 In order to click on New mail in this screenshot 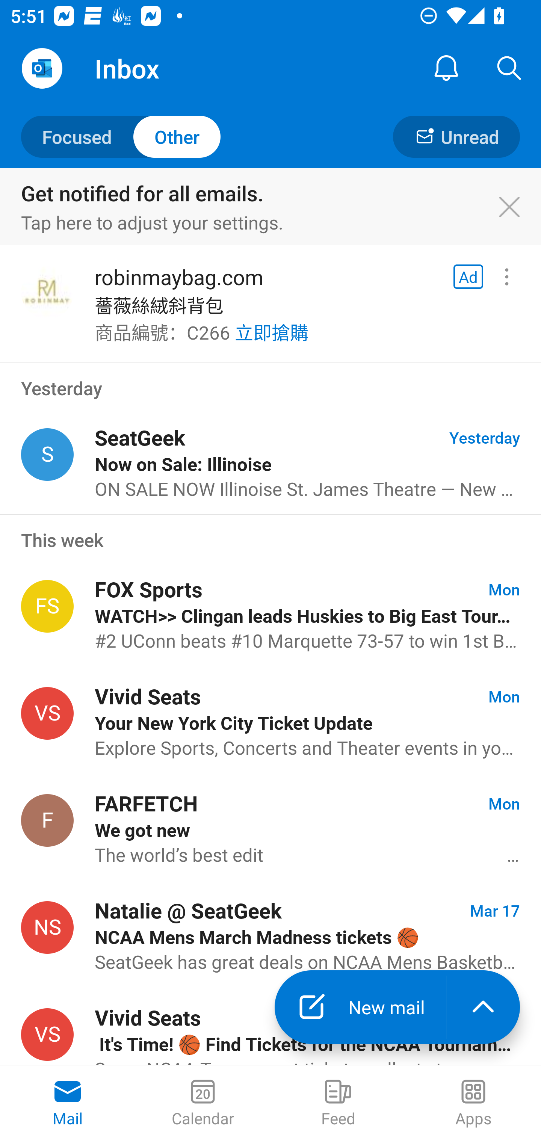, I will do `click(360, 1007)`.